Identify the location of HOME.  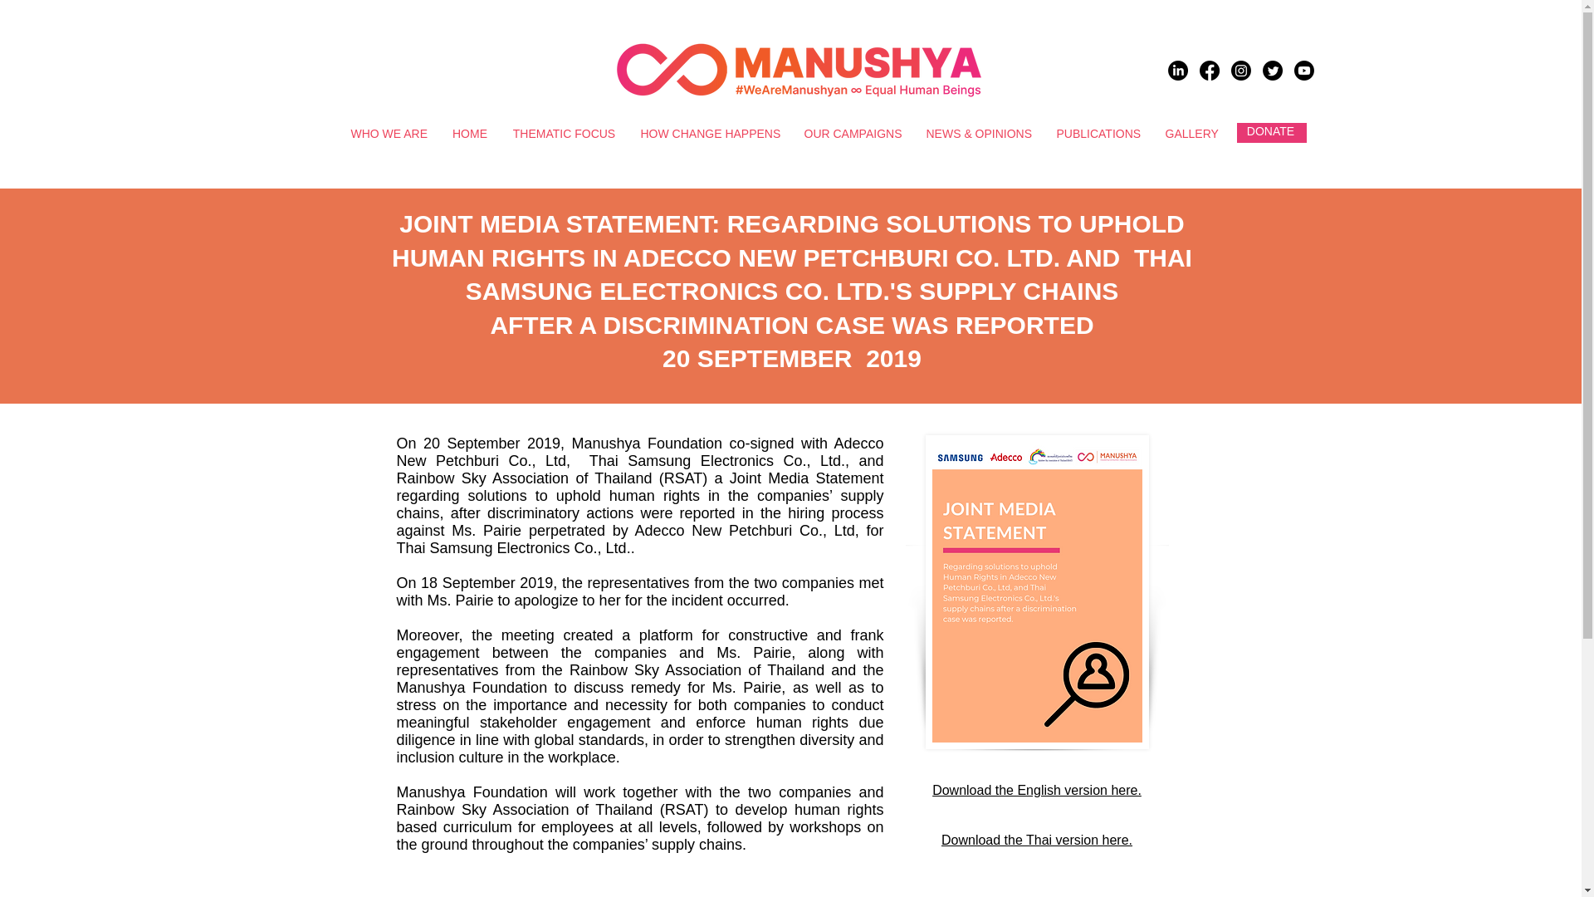
(470, 133).